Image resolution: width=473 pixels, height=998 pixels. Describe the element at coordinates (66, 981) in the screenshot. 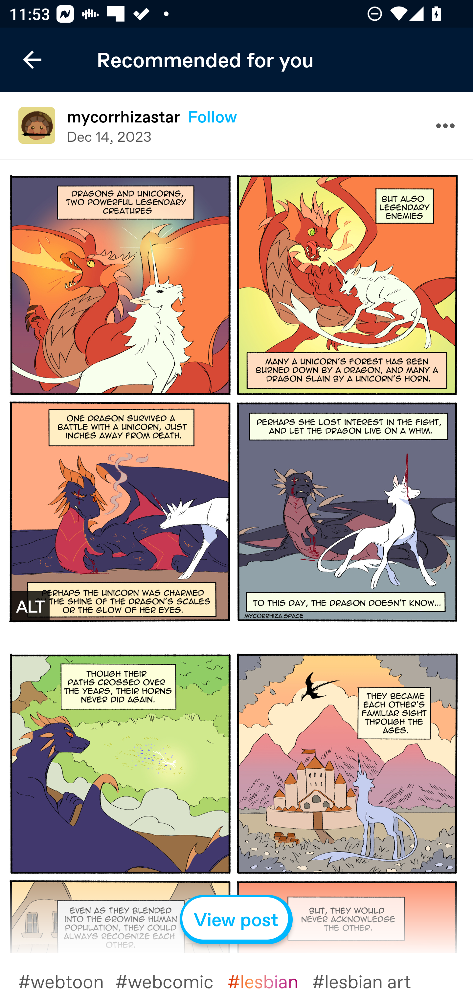

I see `#webtoon` at that location.